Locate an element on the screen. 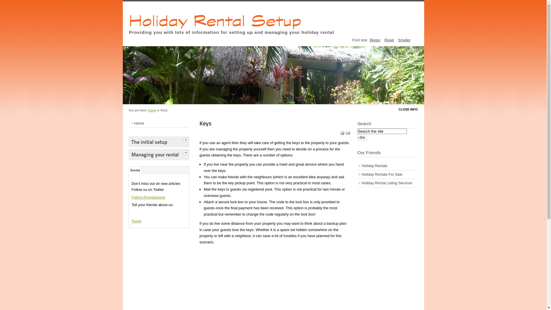 The image size is (551, 310). Holiday Rentals For Sale is located at coordinates (386, 175).